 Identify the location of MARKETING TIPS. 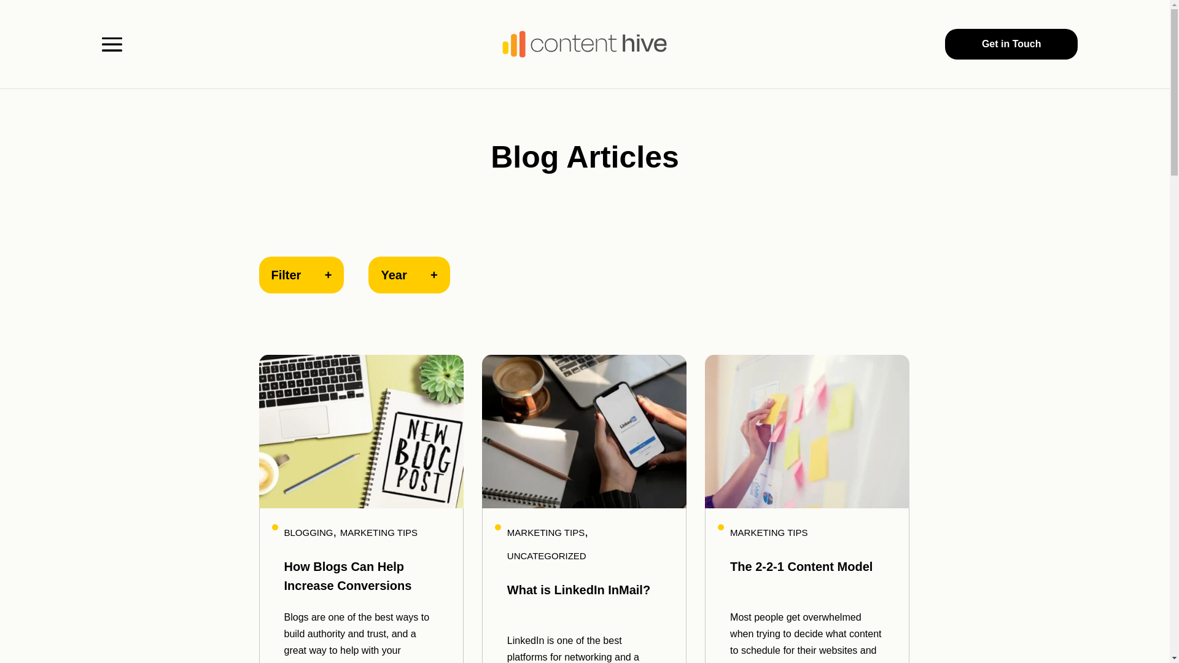
(769, 533).